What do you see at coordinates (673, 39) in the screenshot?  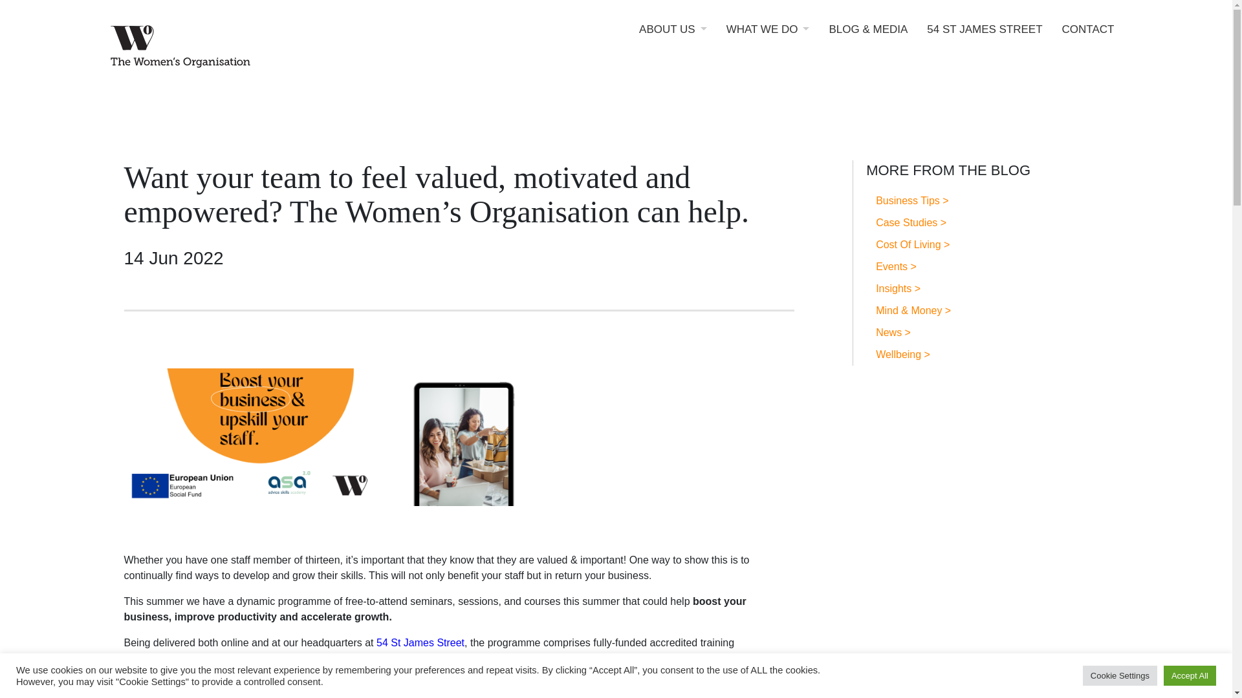 I see `About Us` at bounding box center [673, 39].